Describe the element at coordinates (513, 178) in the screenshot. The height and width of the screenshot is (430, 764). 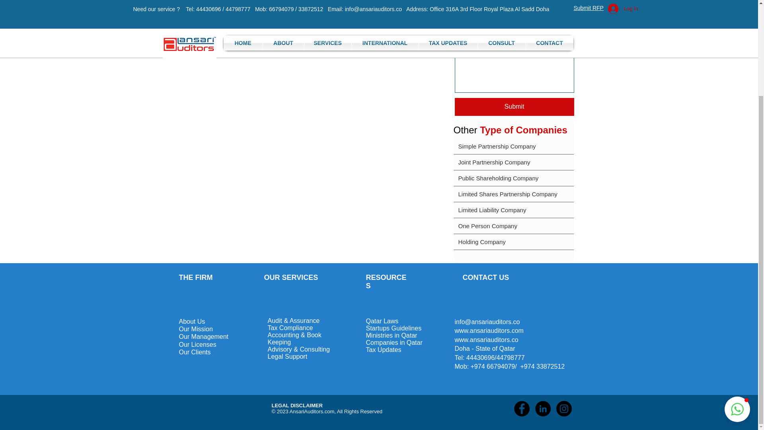
I see `Public Shareholding Company` at that location.